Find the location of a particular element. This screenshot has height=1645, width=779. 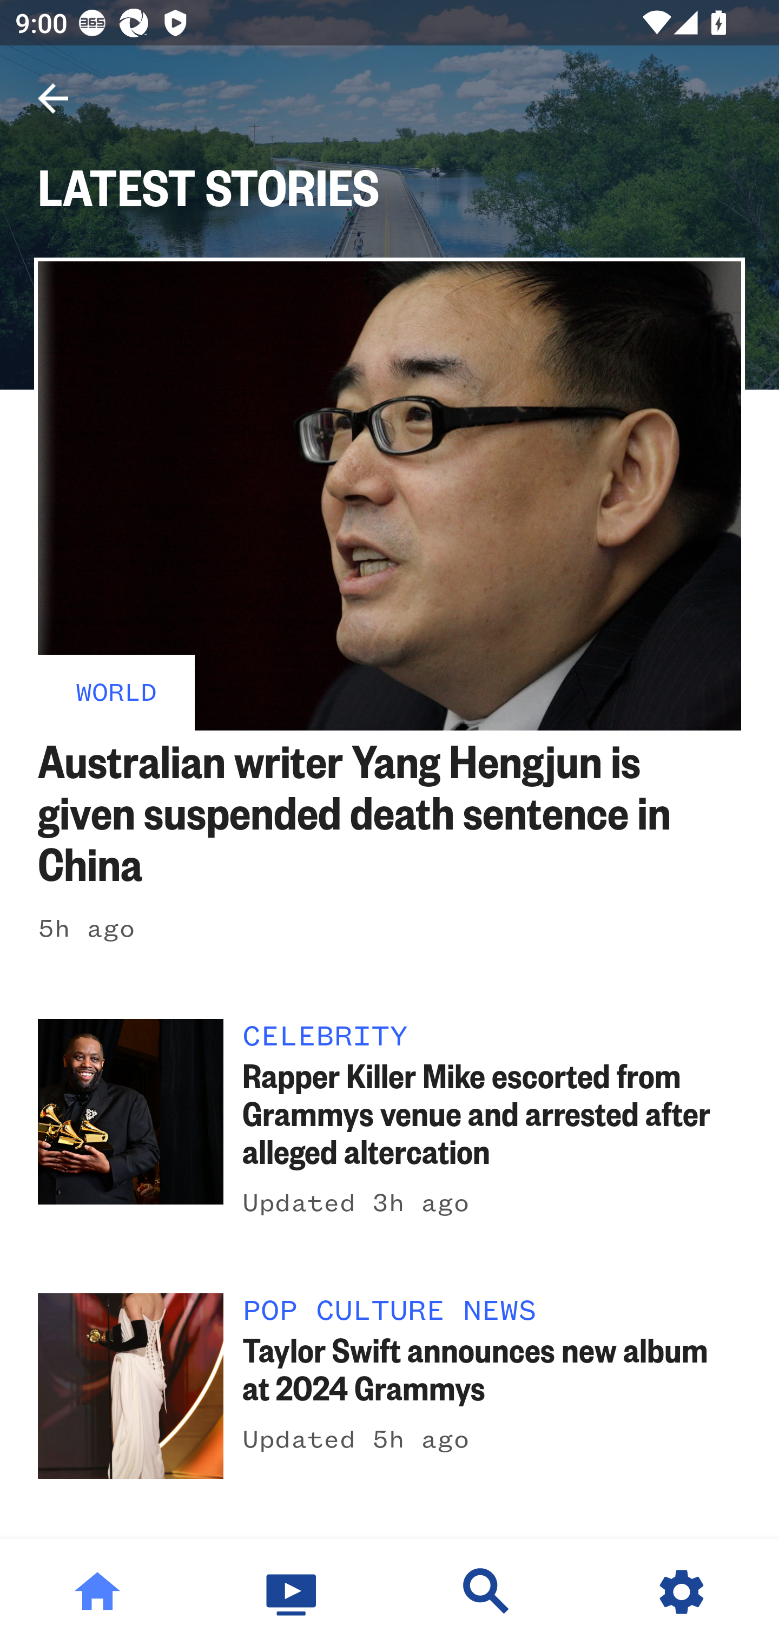

Navigate up is located at coordinates (53, 98).